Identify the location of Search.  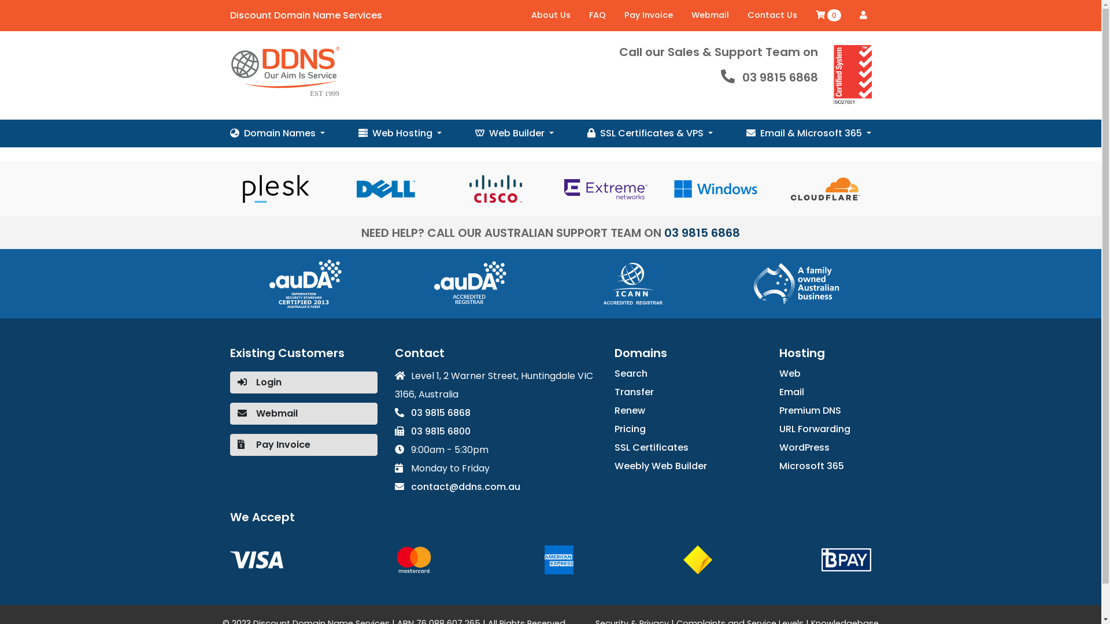
(688, 373).